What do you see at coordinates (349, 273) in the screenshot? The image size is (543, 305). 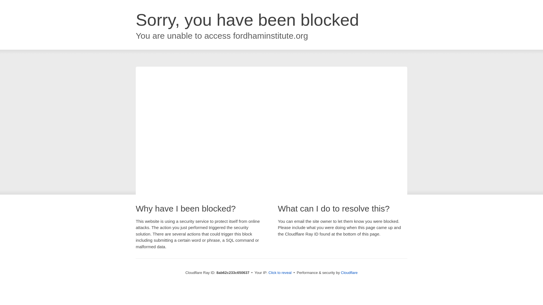 I see `Cloudflare` at bounding box center [349, 273].